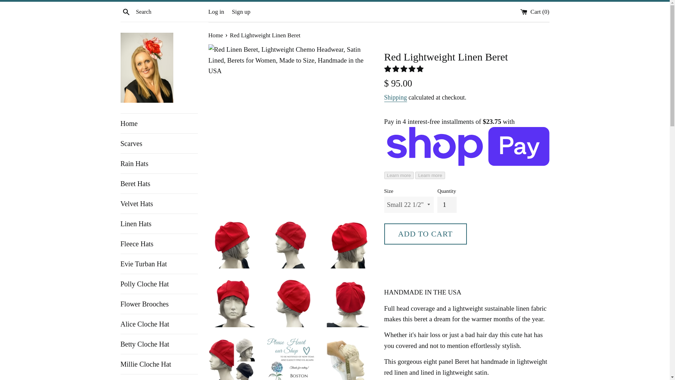  Describe the element at coordinates (159, 203) in the screenshot. I see `Velvet Hats` at that location.